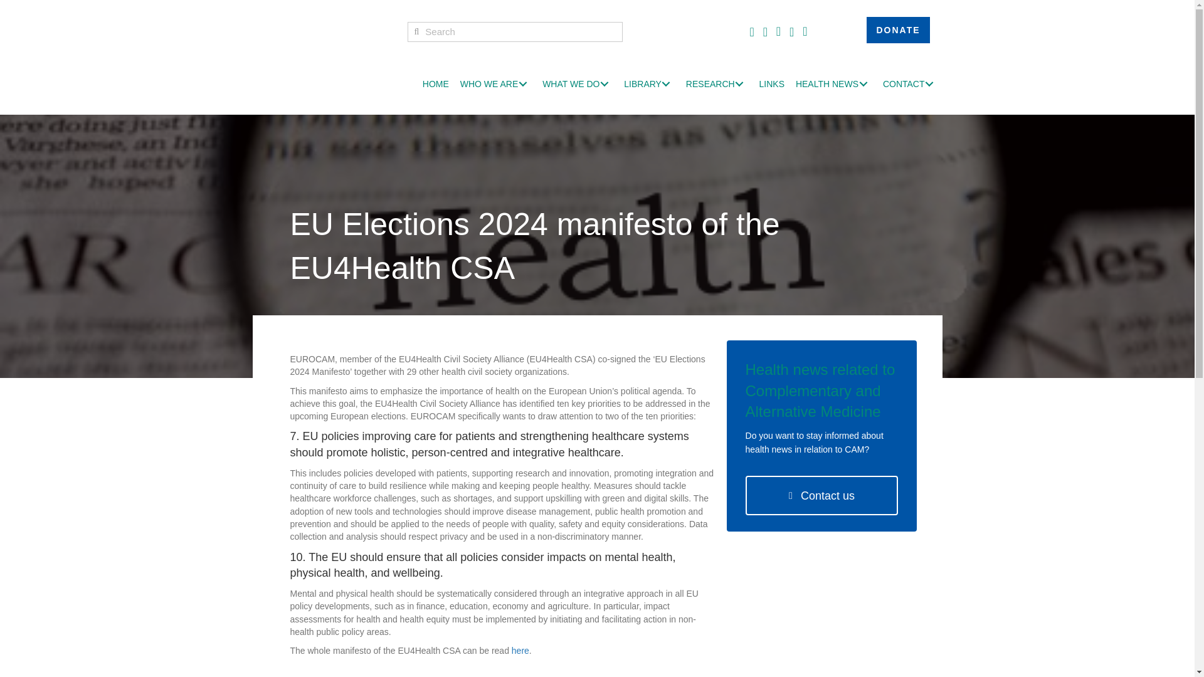 The width and height of the screenshot is (1204, 677). Describe the element at coordinates (898, 30) in the screenshot. I see `DONATE` at that location.